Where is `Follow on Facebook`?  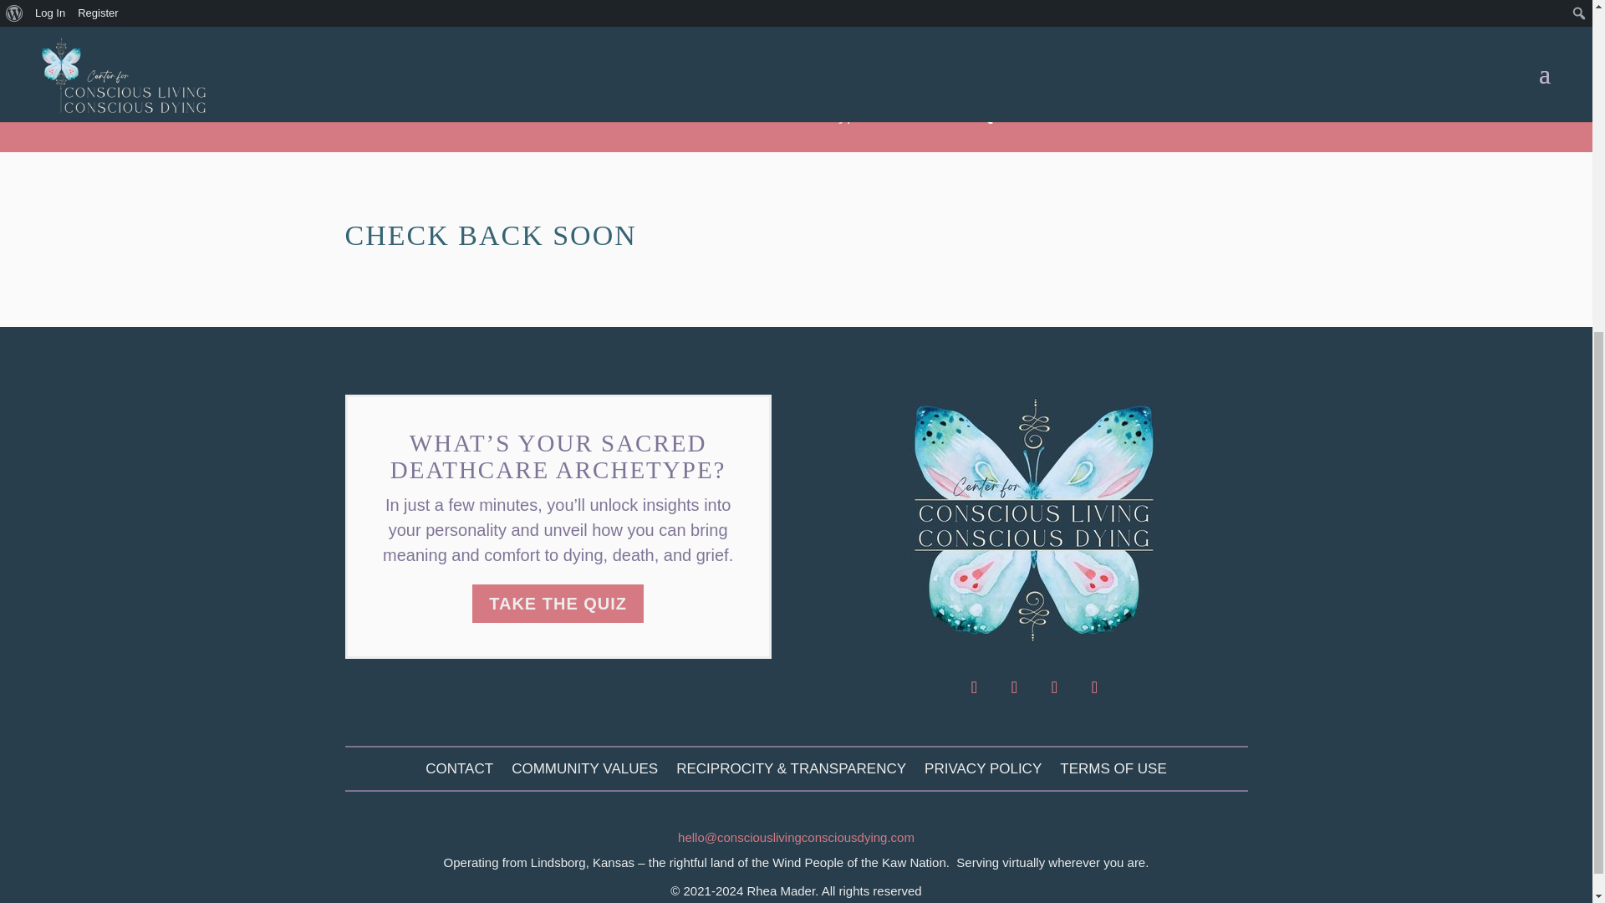 Follow on Facebook is located at coordinates (1013, 687).